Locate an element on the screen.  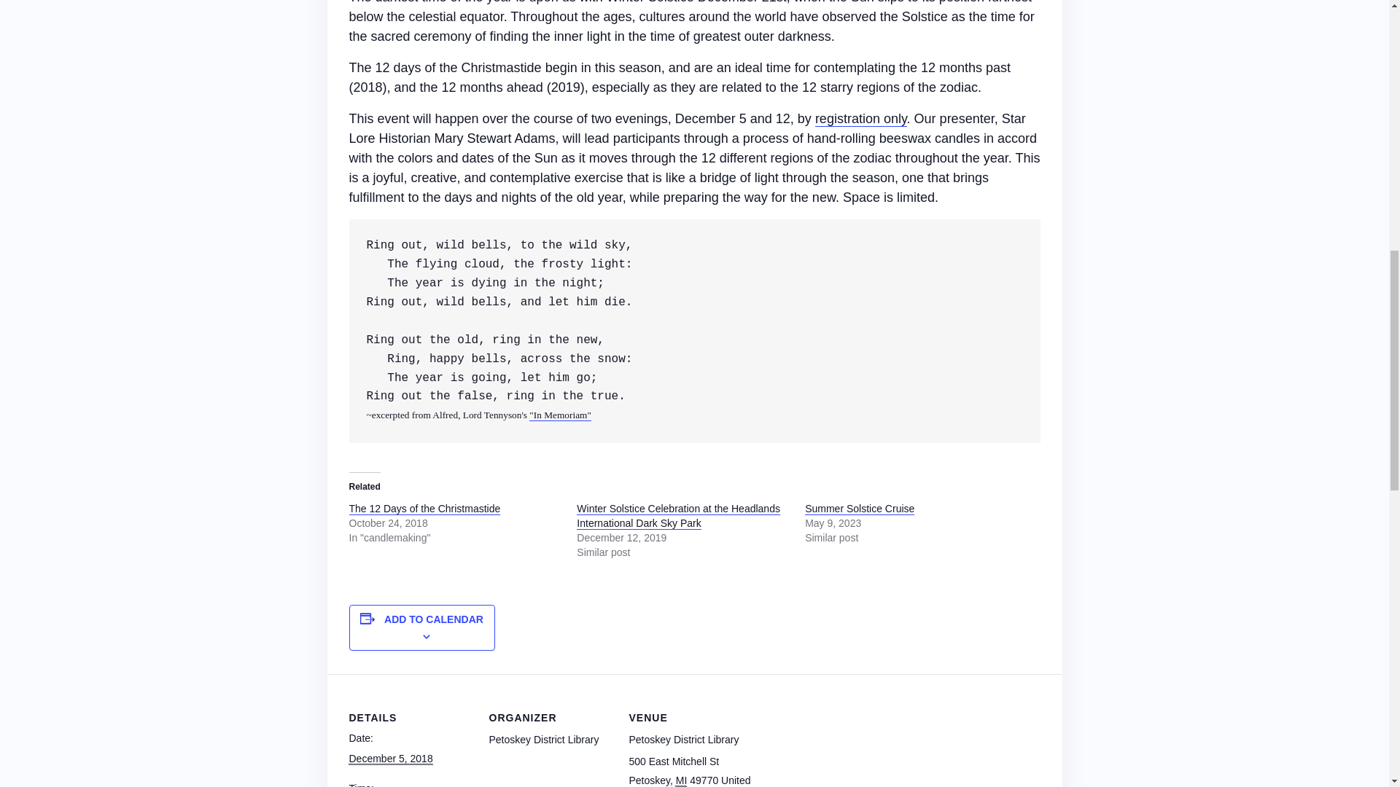
The 12 Days of the Christmastide is located at coordinates (424, 509).